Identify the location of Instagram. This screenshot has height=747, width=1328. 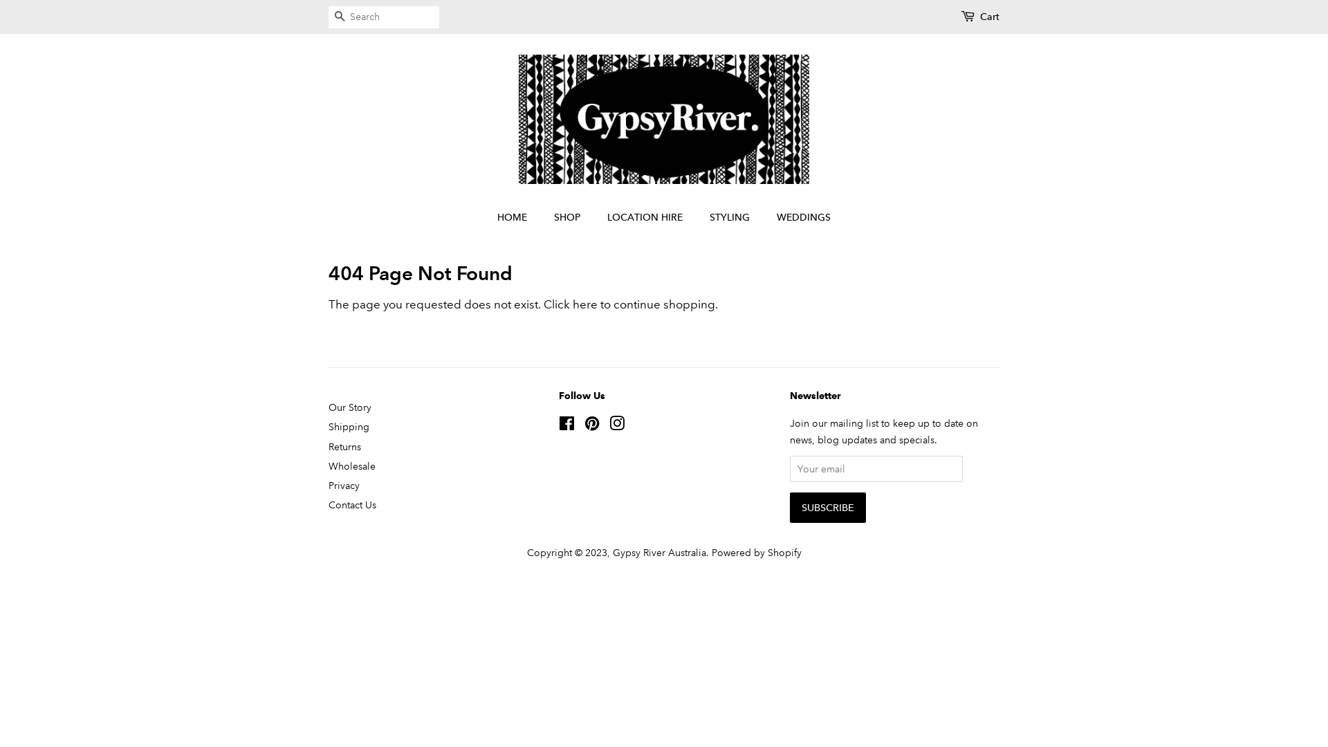
(617, 426).